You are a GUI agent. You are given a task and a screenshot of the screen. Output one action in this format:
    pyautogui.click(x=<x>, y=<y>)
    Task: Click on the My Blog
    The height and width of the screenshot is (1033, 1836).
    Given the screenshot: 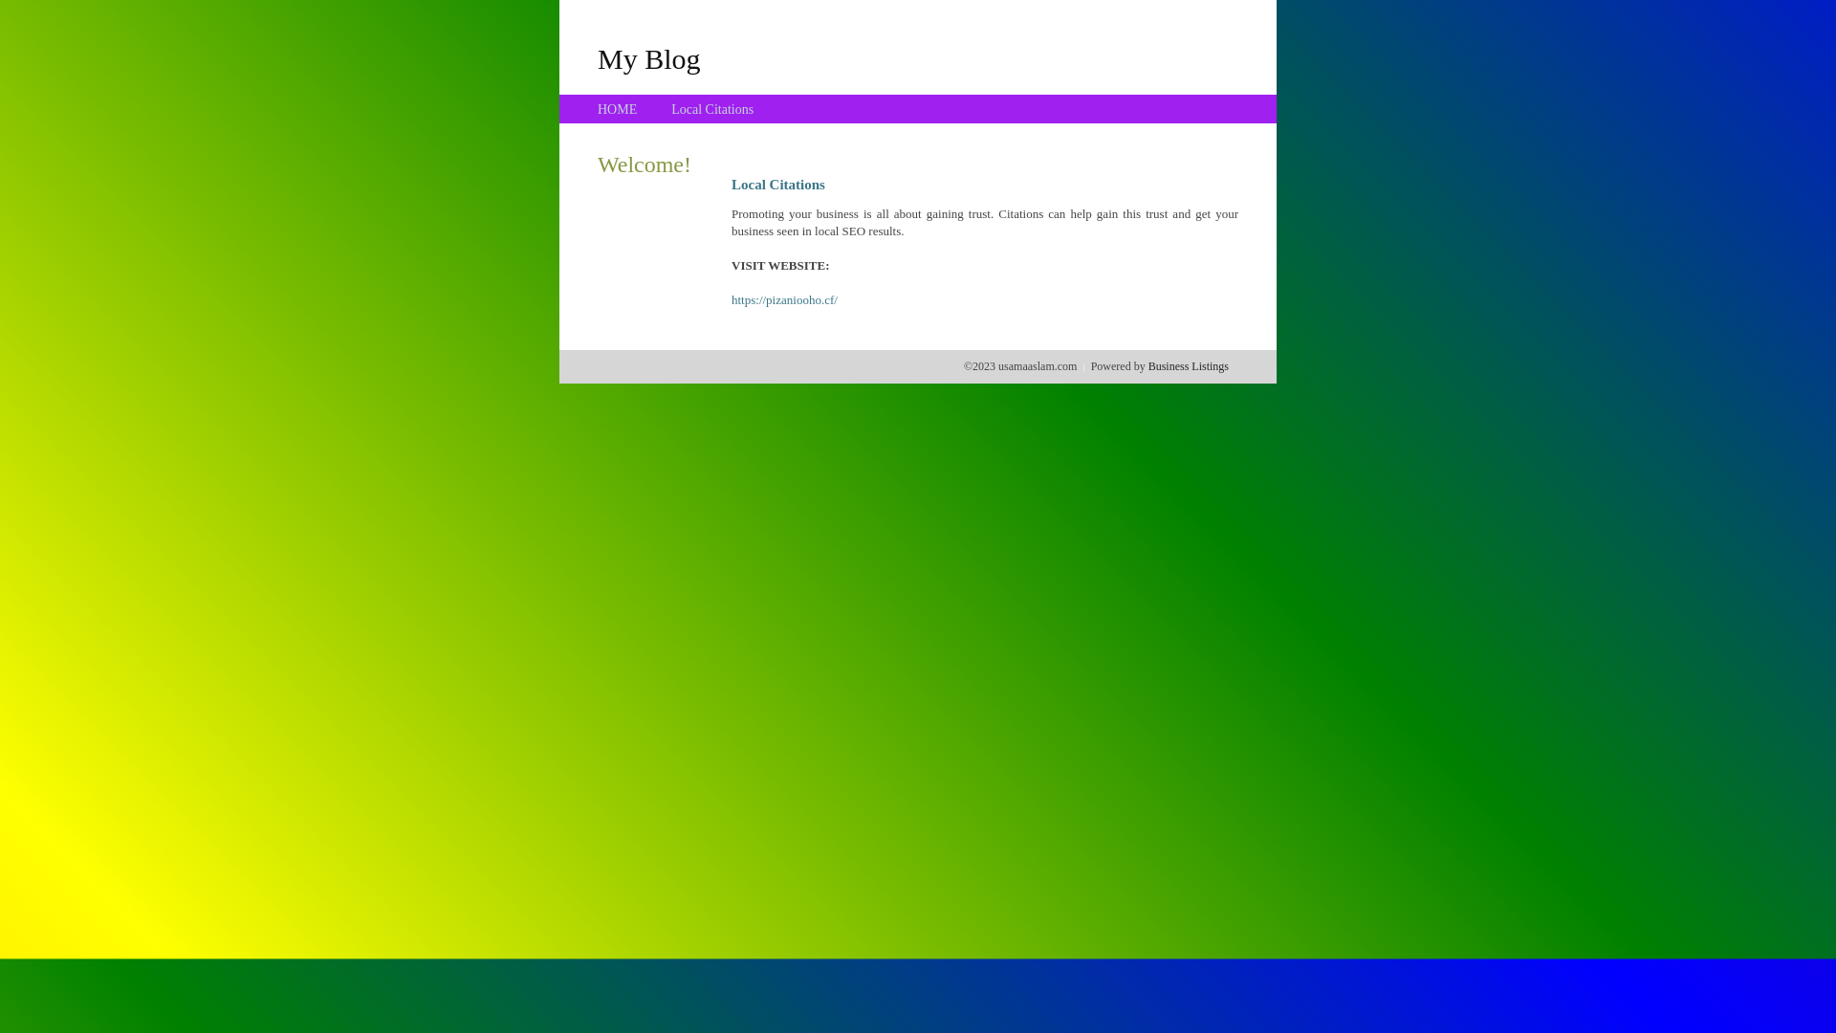 What is the action you would take?
    pyautogui.click(x=649, y=58)
    